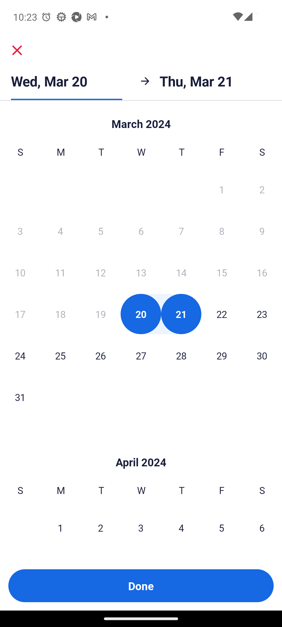  What do you see at coordinates (141, 120) in the screenshot?
I see `Skip to Done` at bounding box center [141, 120].